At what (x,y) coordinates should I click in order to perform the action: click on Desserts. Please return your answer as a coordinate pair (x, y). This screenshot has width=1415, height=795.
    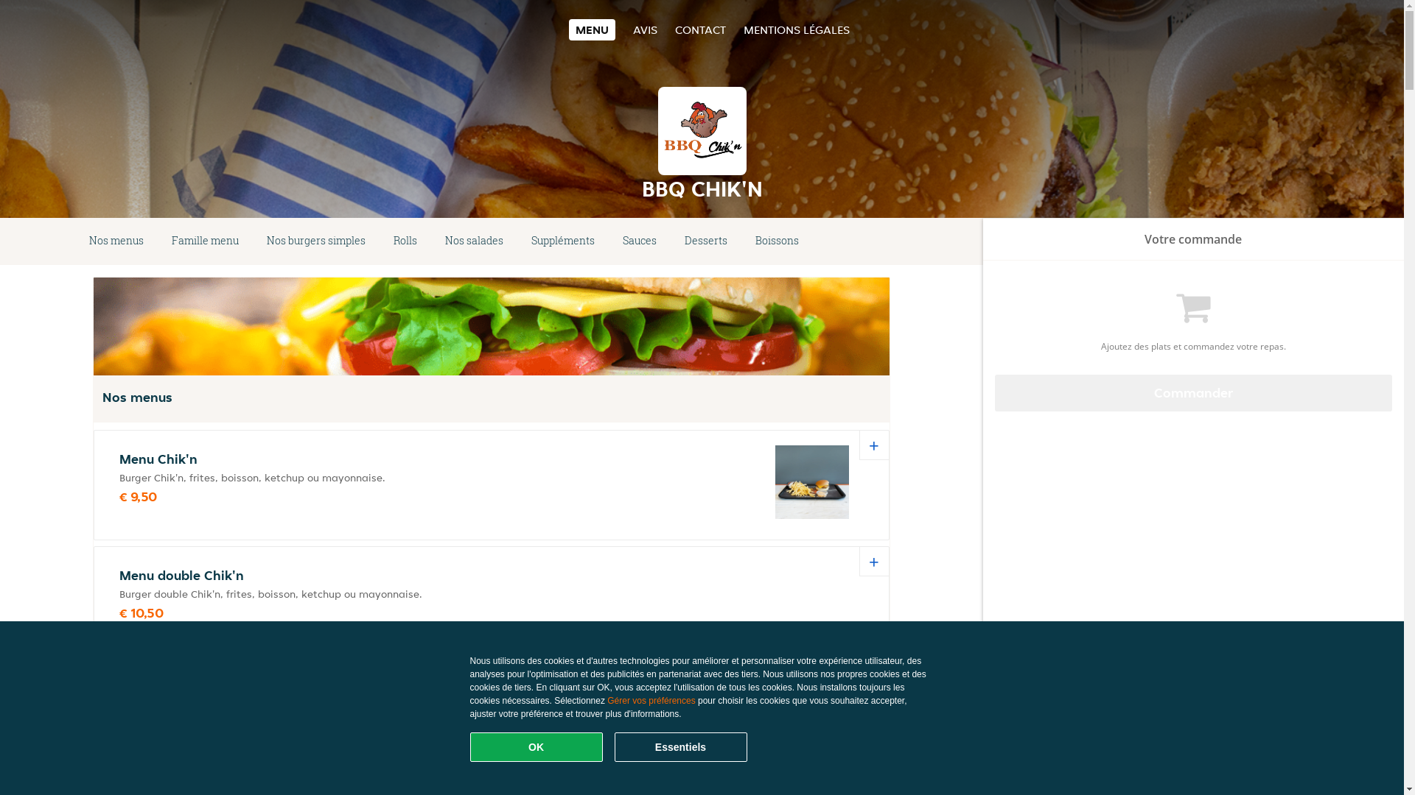
    Looking at the image, I should click on (706, 241).